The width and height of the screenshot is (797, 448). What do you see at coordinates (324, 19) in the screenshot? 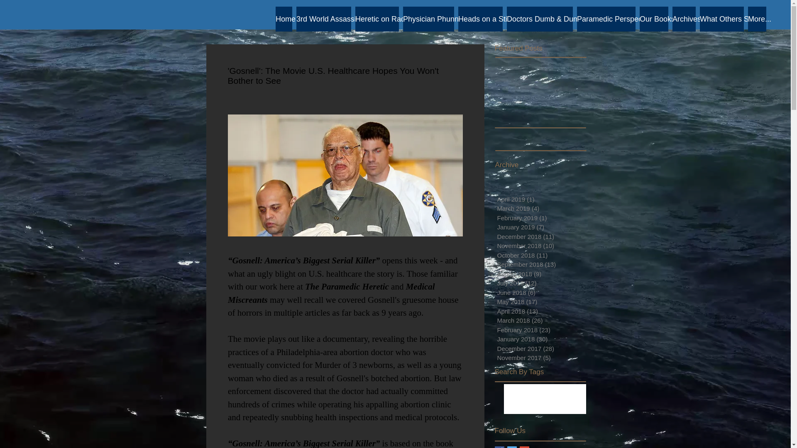
I see `3rd World Assassins` at bounding box center [324, 19].